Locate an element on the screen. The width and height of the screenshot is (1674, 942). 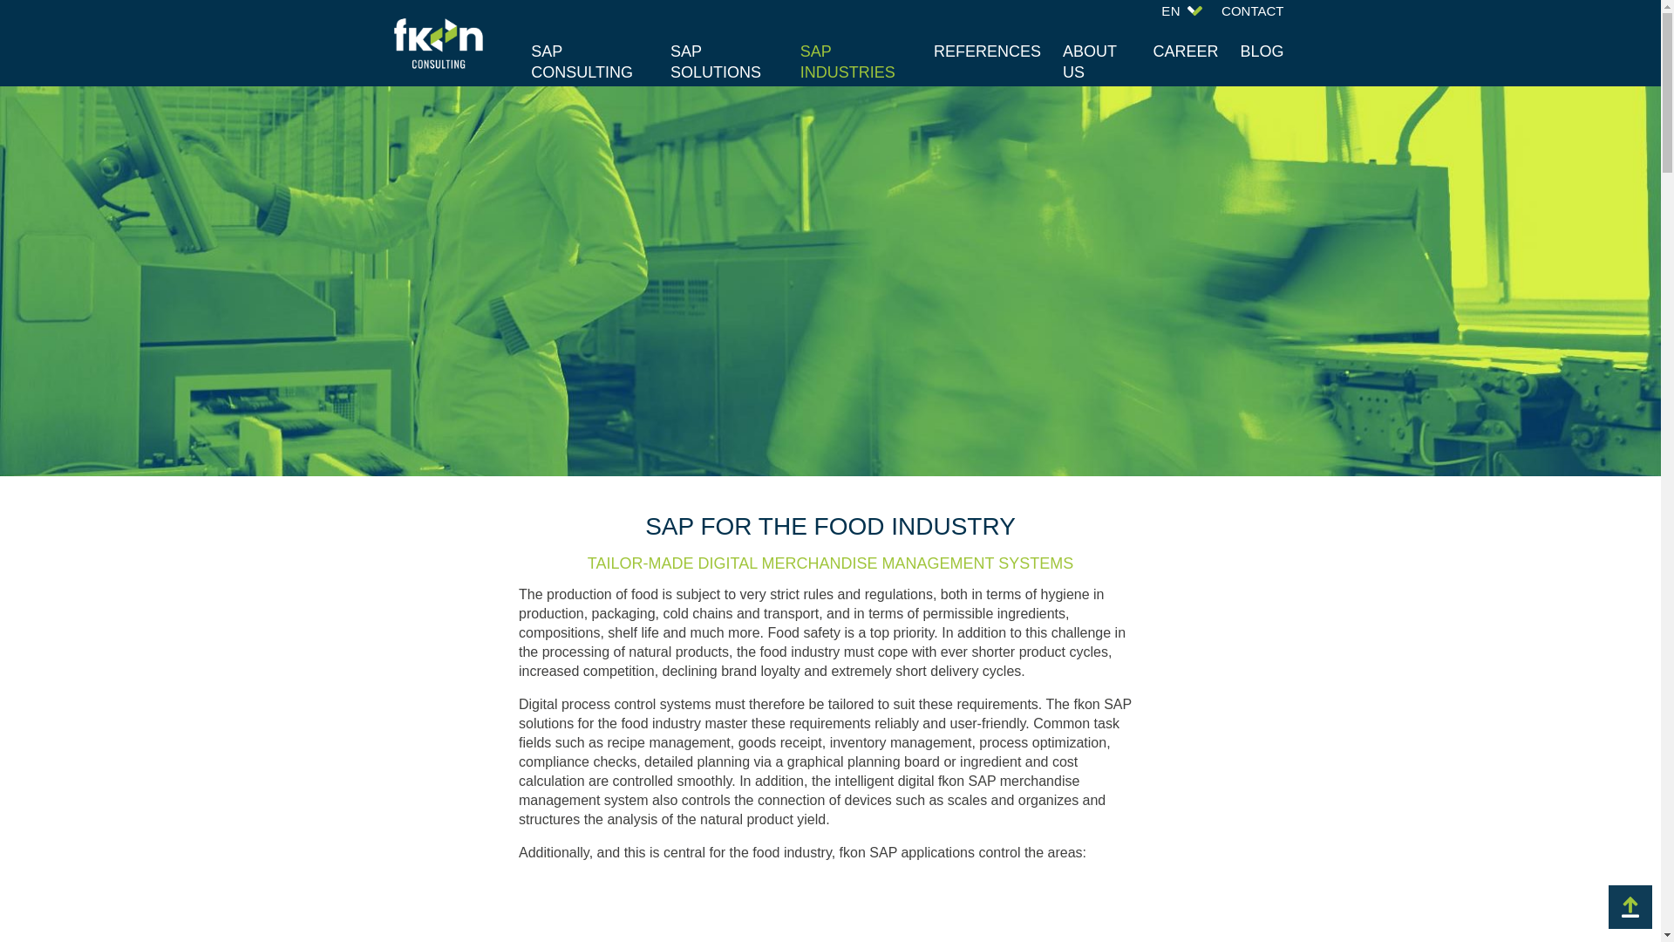
SAP INDUSTRIES is located at coordinates (856, 62).